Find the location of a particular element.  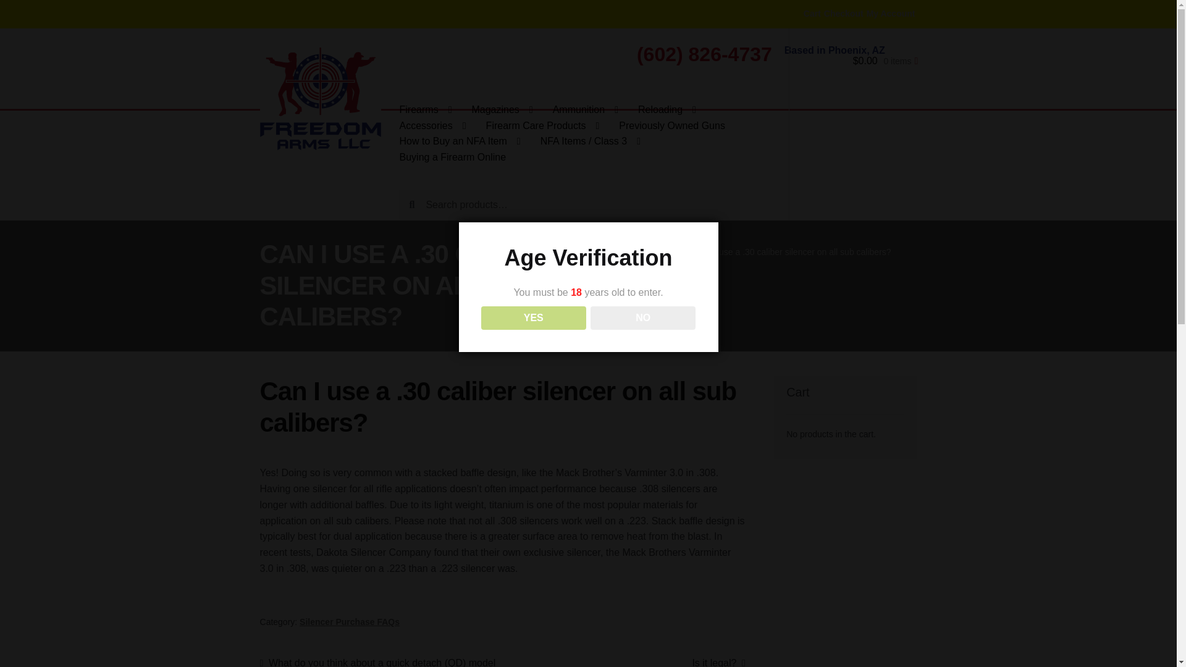

Firearms is located at coordinates (426, 110).